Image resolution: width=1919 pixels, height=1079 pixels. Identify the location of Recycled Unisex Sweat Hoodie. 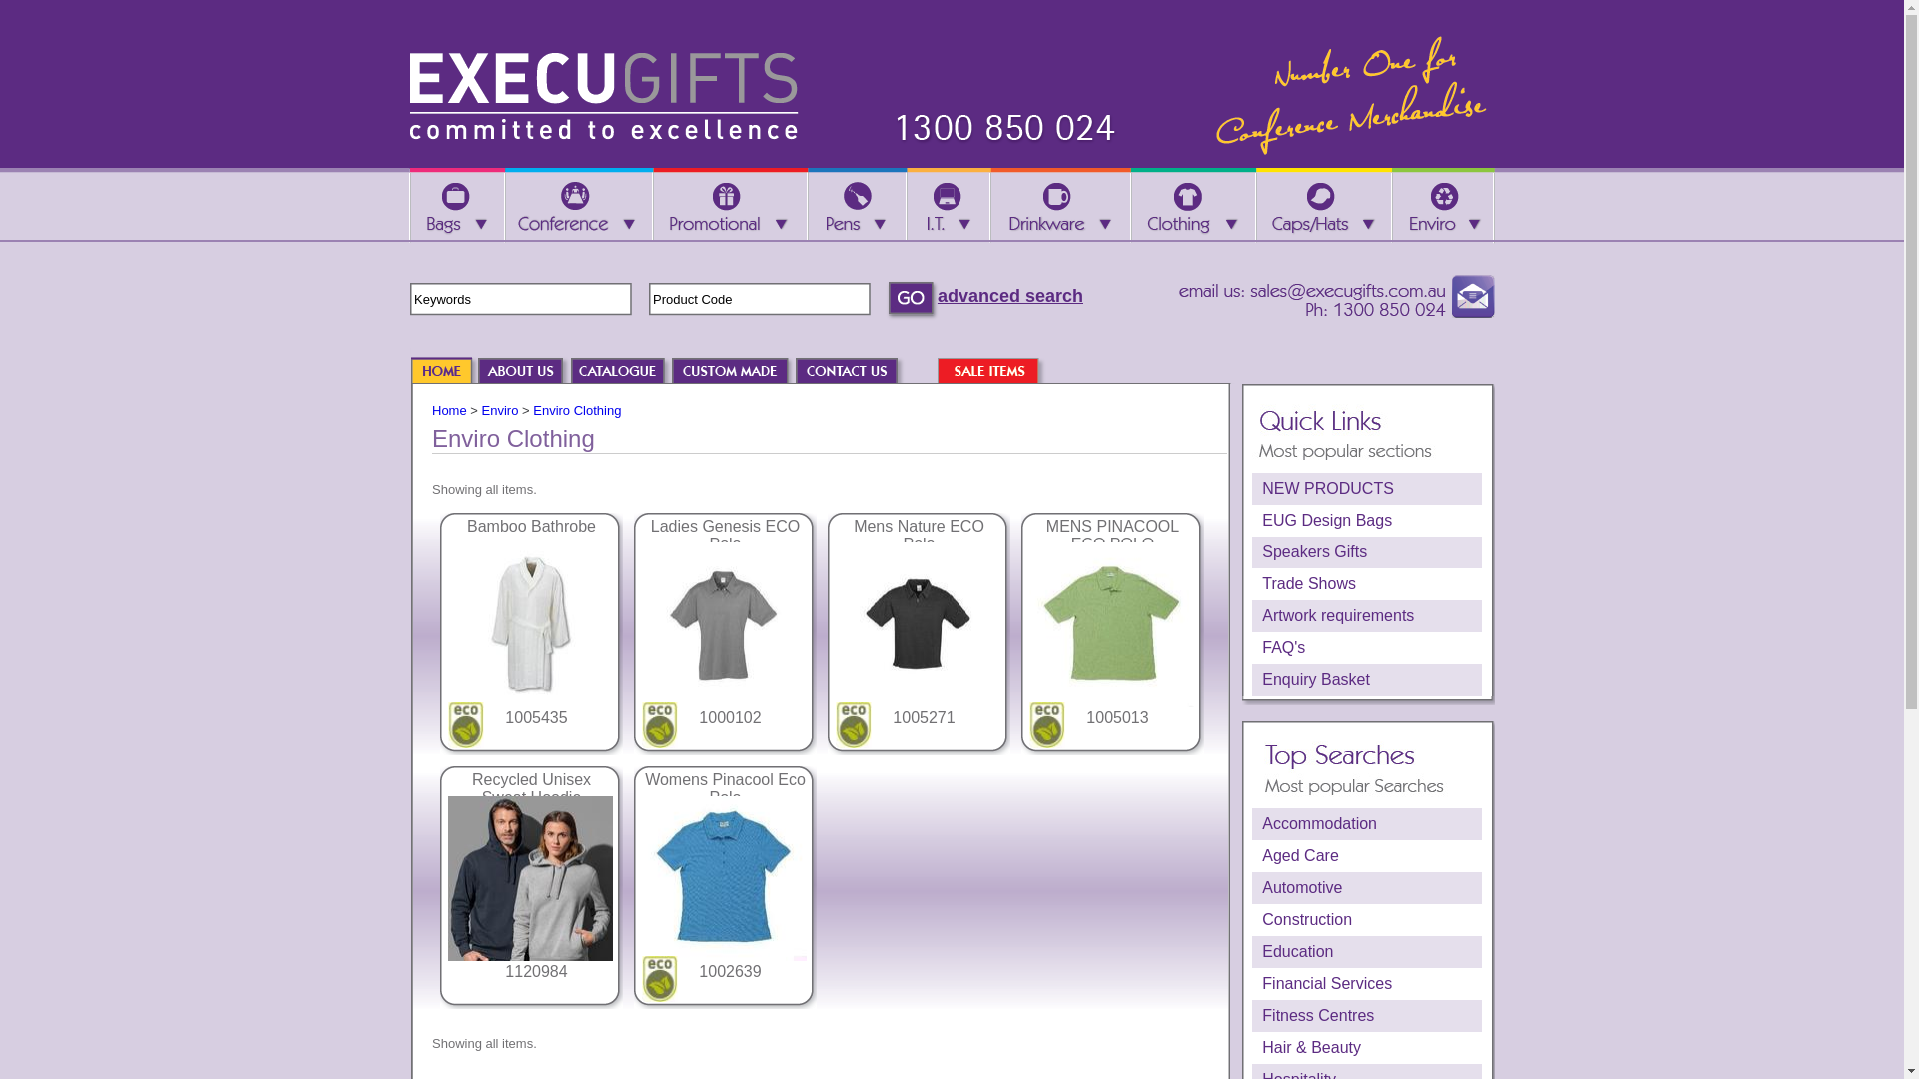
(532, 789).